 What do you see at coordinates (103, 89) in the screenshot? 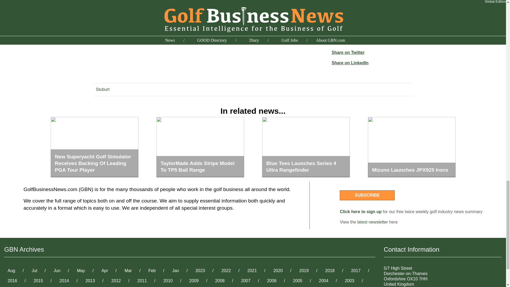
I see `Stuburt` at bounding box center [103, 89].